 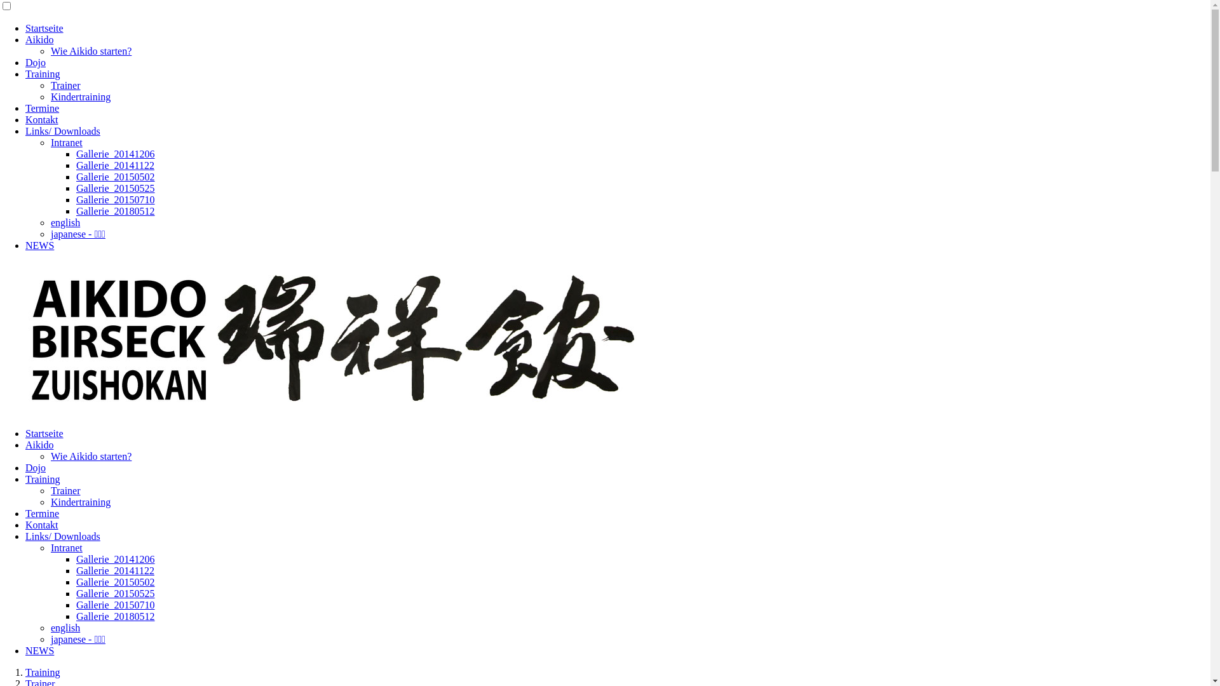 What do you see at coordinates (42, 513) in the screenshot?
I see `Termine` at bounding box center [42, 513].